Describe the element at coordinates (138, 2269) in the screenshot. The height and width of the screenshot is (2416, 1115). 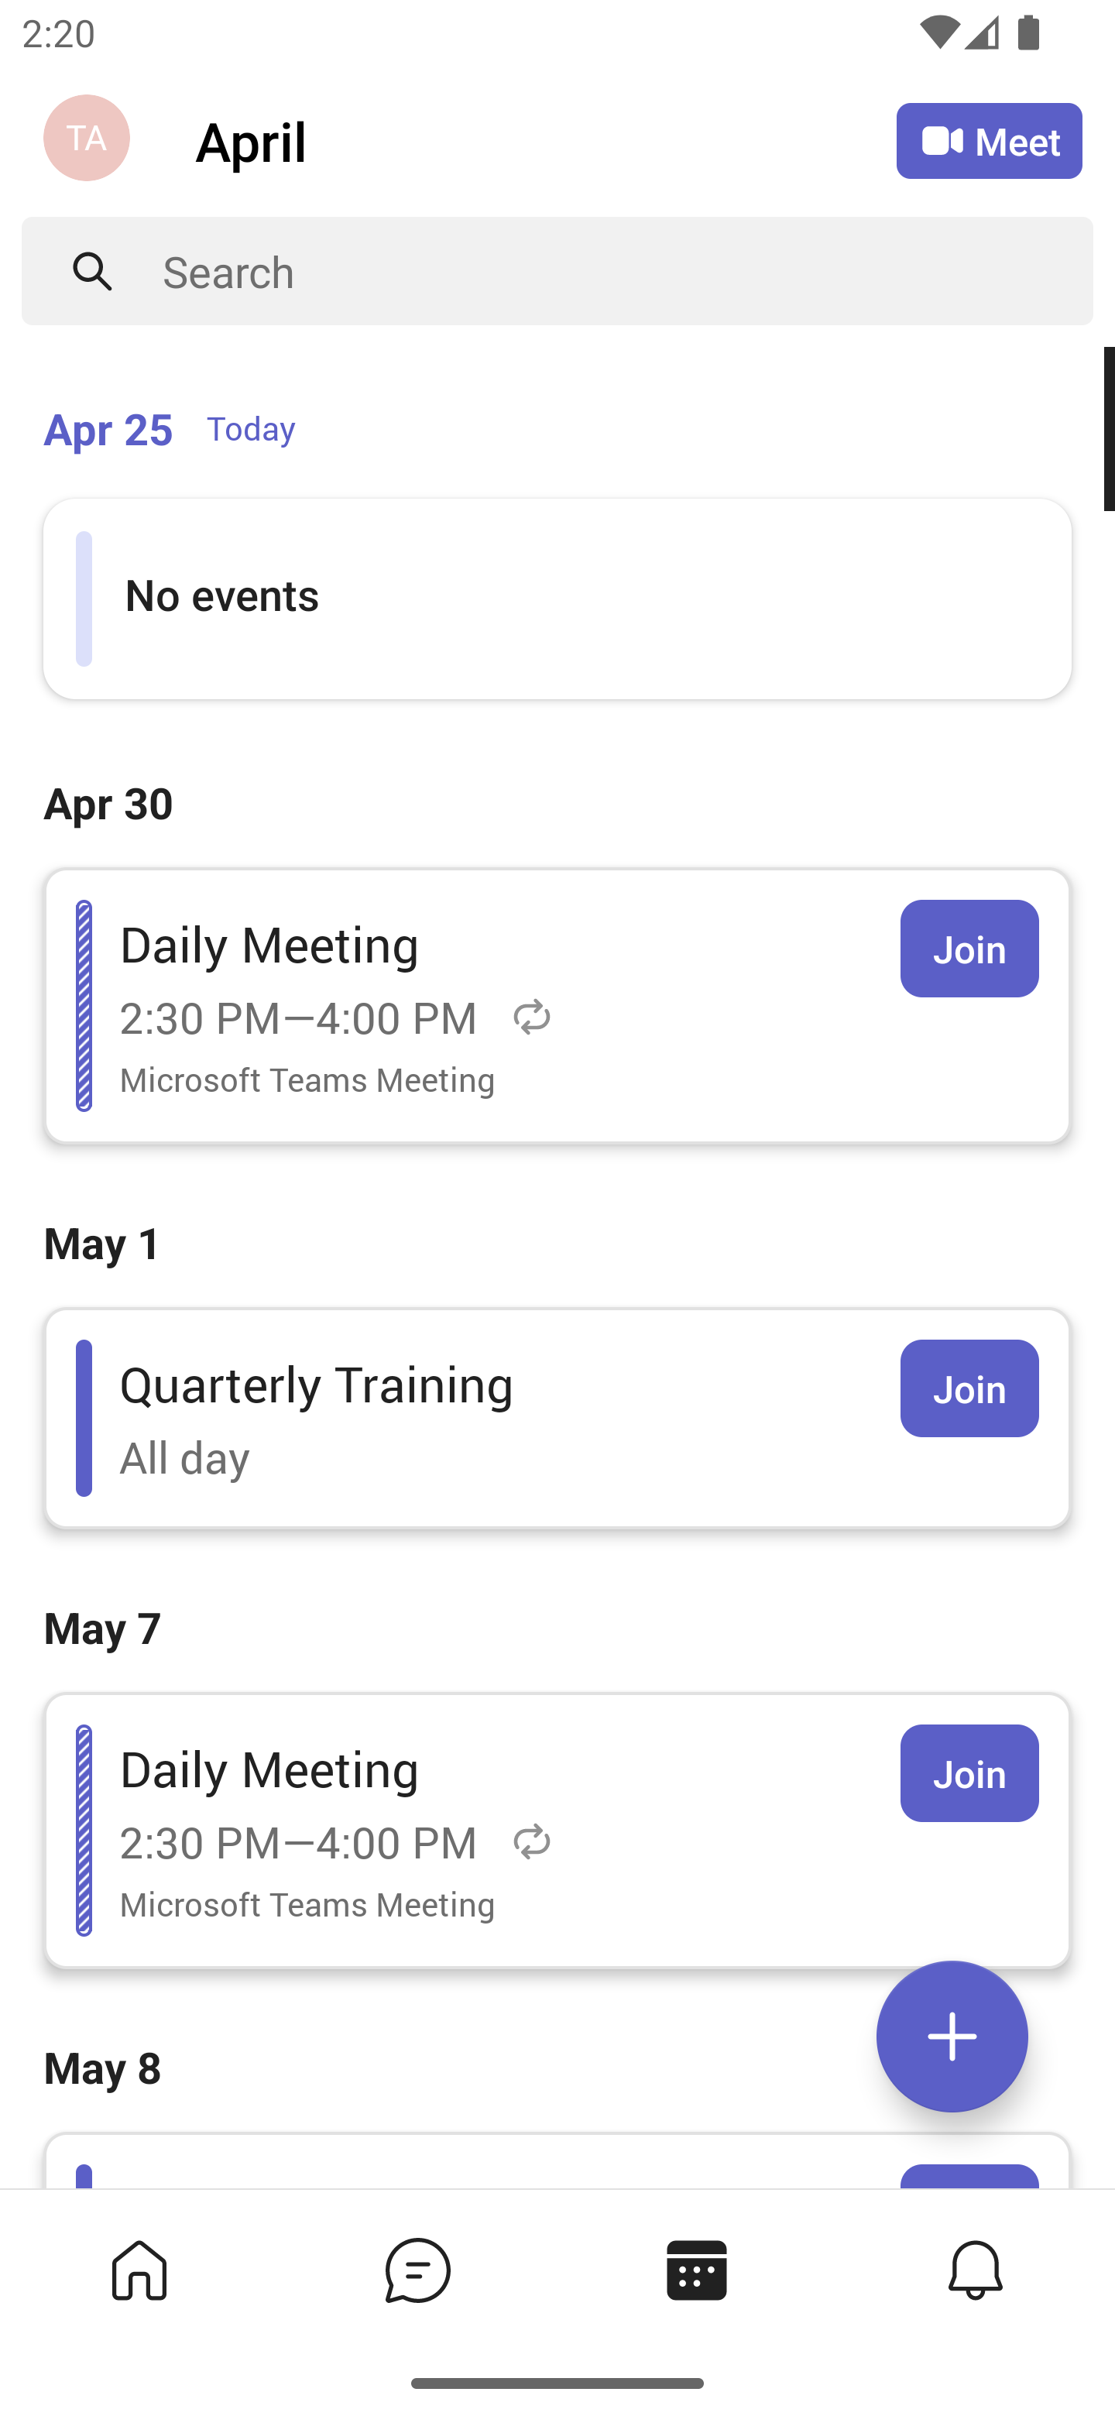
I see `Home tab,1 of 4, not selected` at that location.